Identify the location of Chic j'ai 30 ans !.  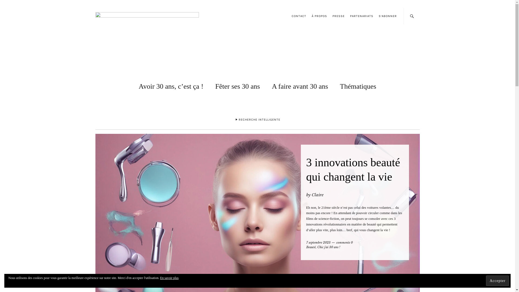
(329, 247).